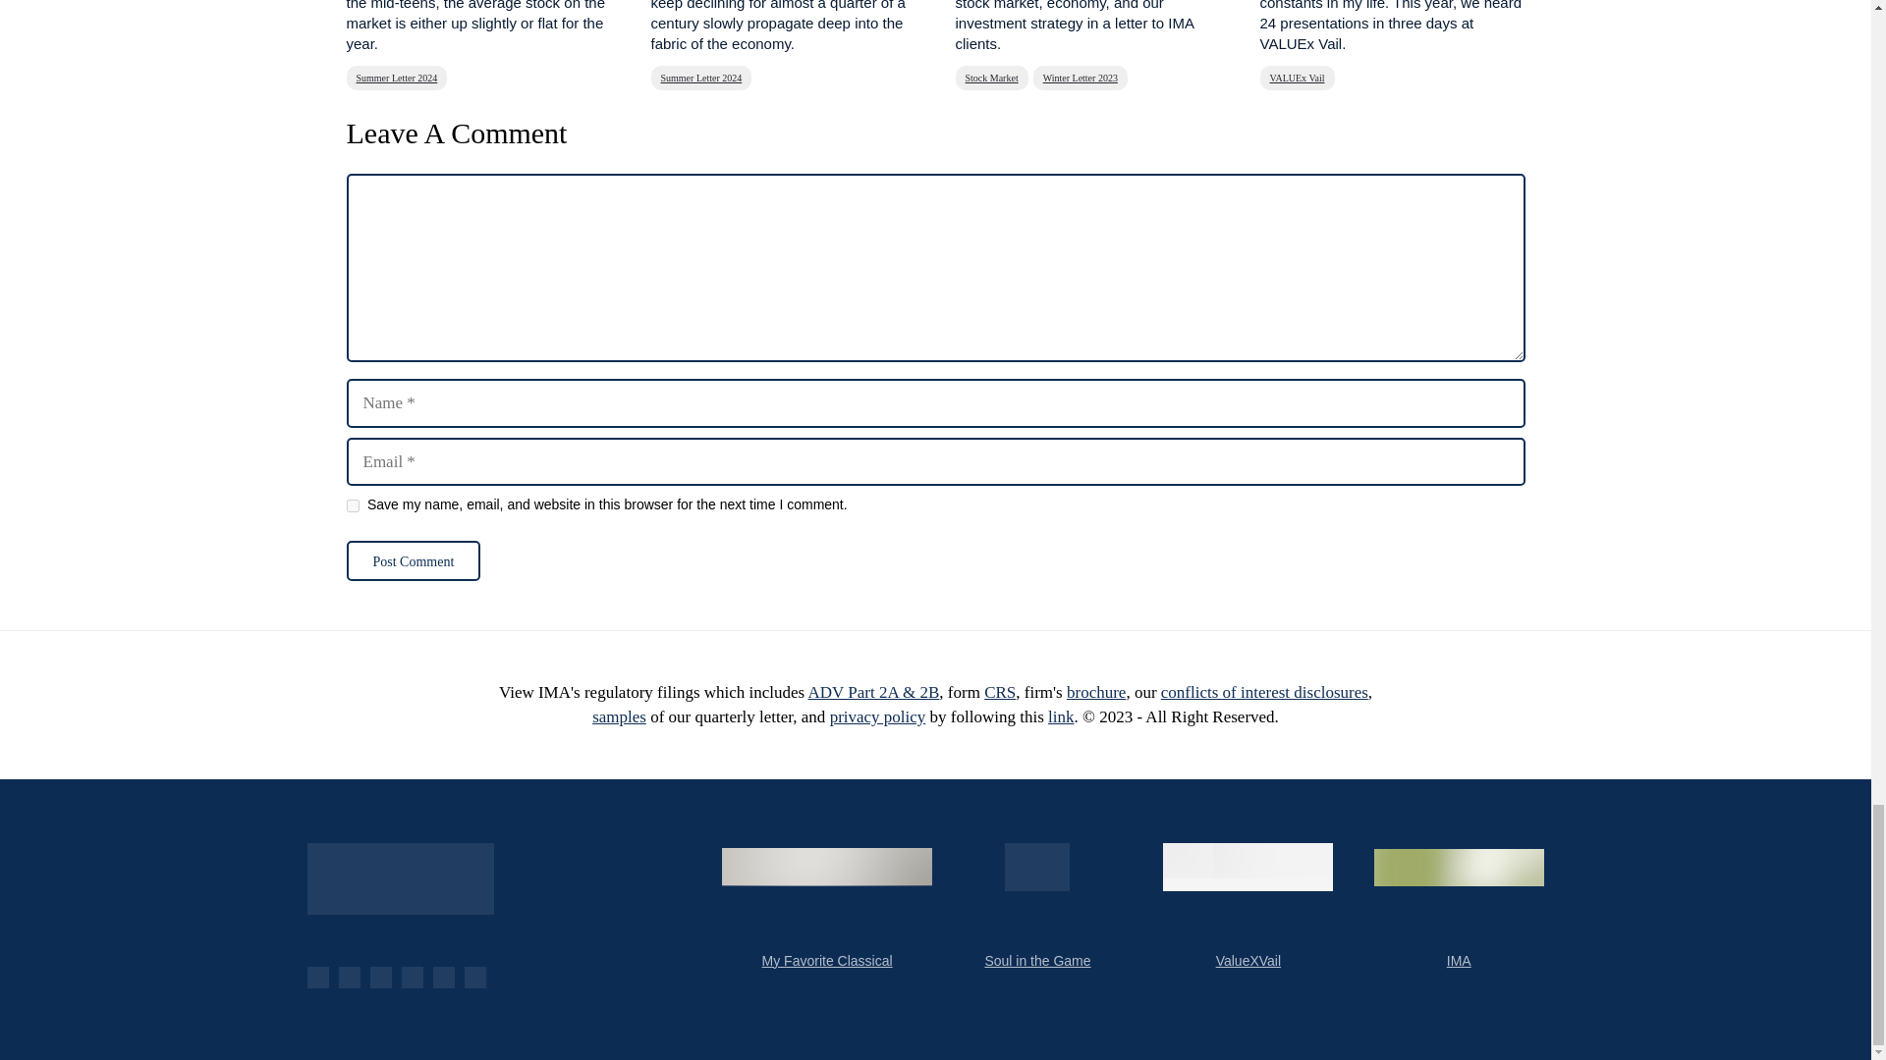 This screenshot has width=1886, height=1060. I want to click on TwitterLogo, so click(379, 977).